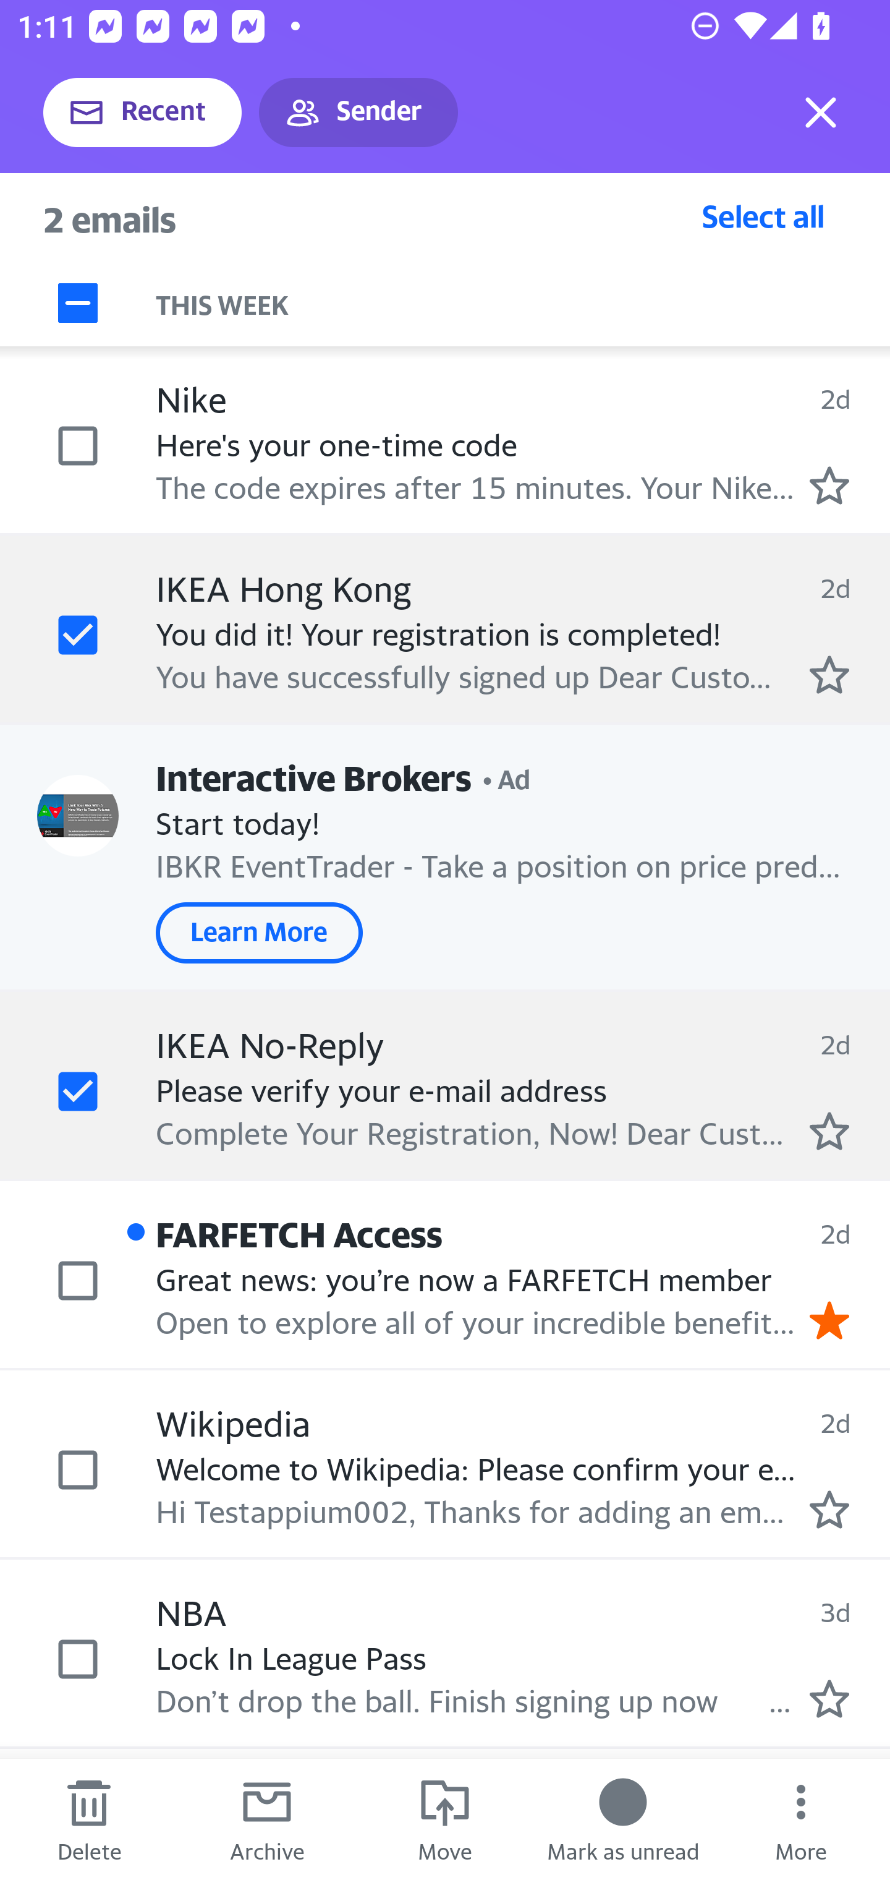  What do you see at coordinates (821, 113) in the screenshot?
I see `Exit selection mode` at bounding box center [821, 113].